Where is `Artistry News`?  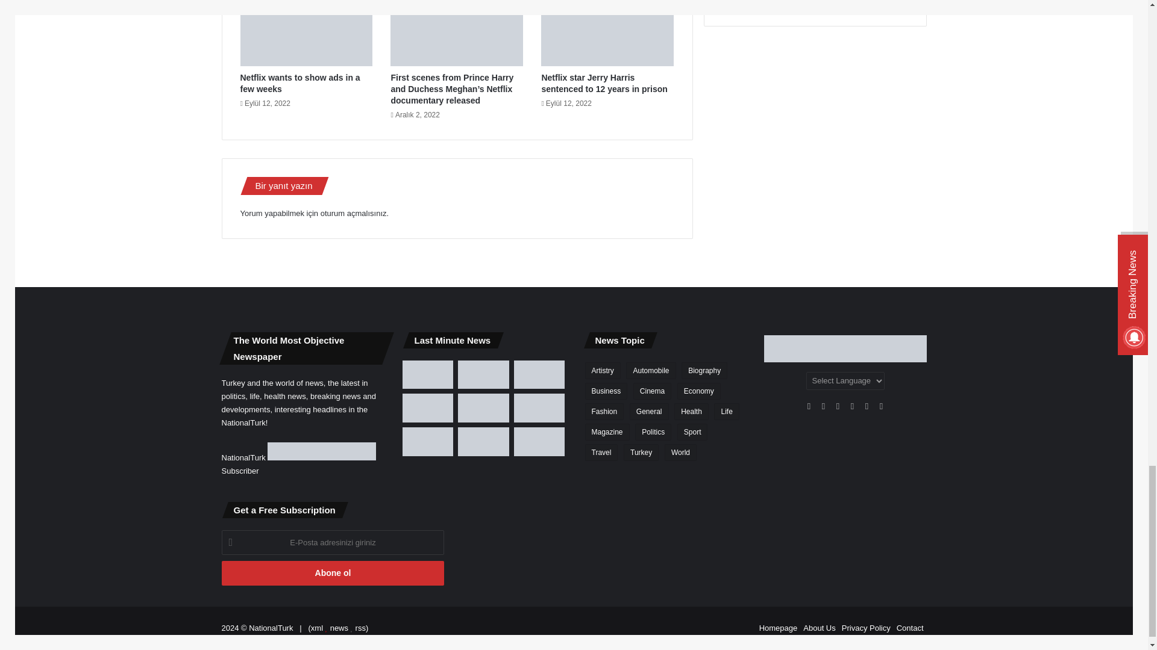
Artistry News is located at coordinates (602, 370).